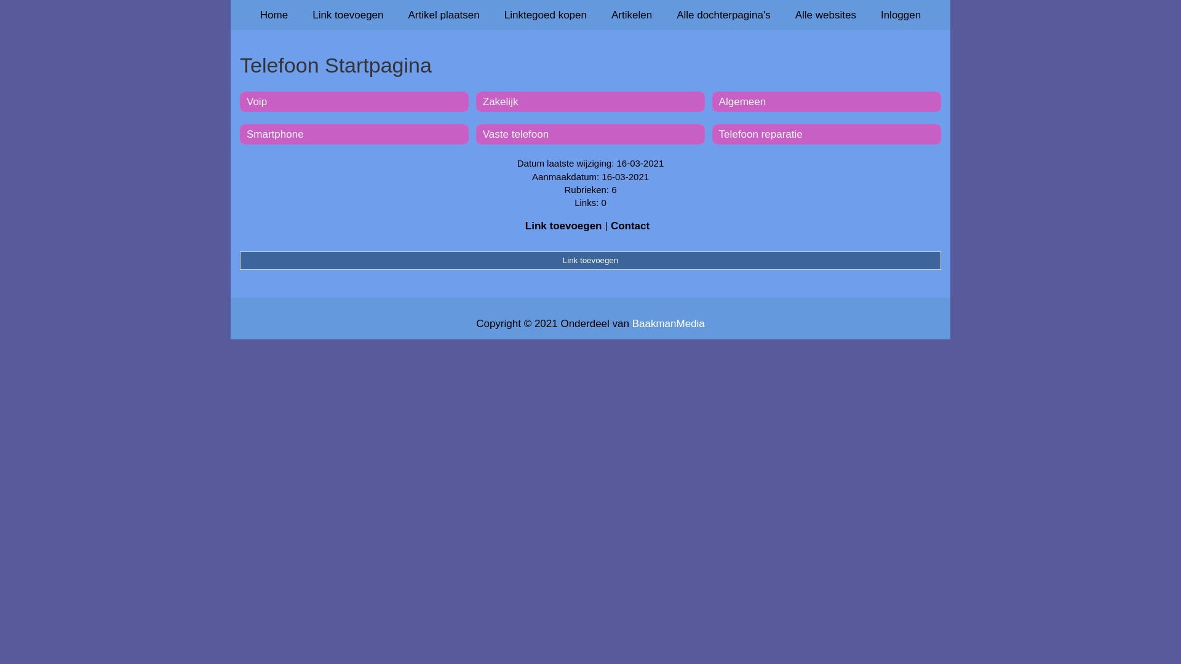 This screenshot has width=1181, height=664. What do you see at coordinates (563, 226) in the screenshot?
I see `Link toevoegen` at bounding box center [563, 226].